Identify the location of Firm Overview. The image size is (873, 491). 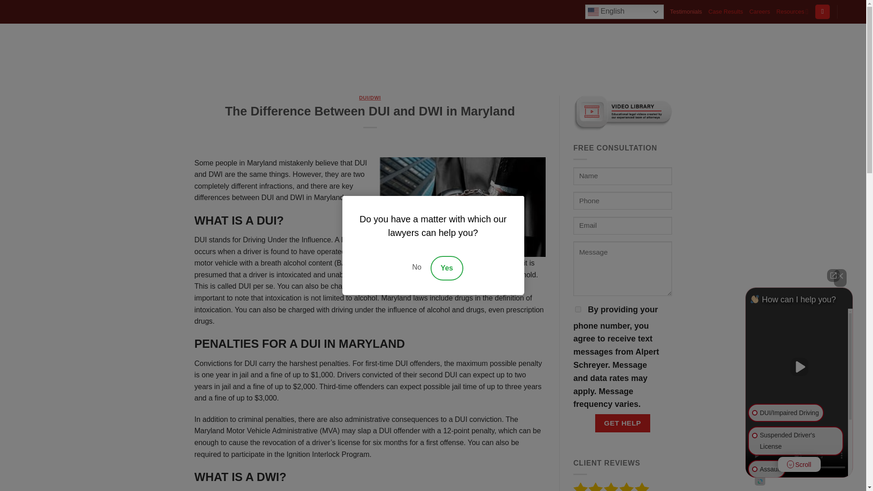
(434, 55).